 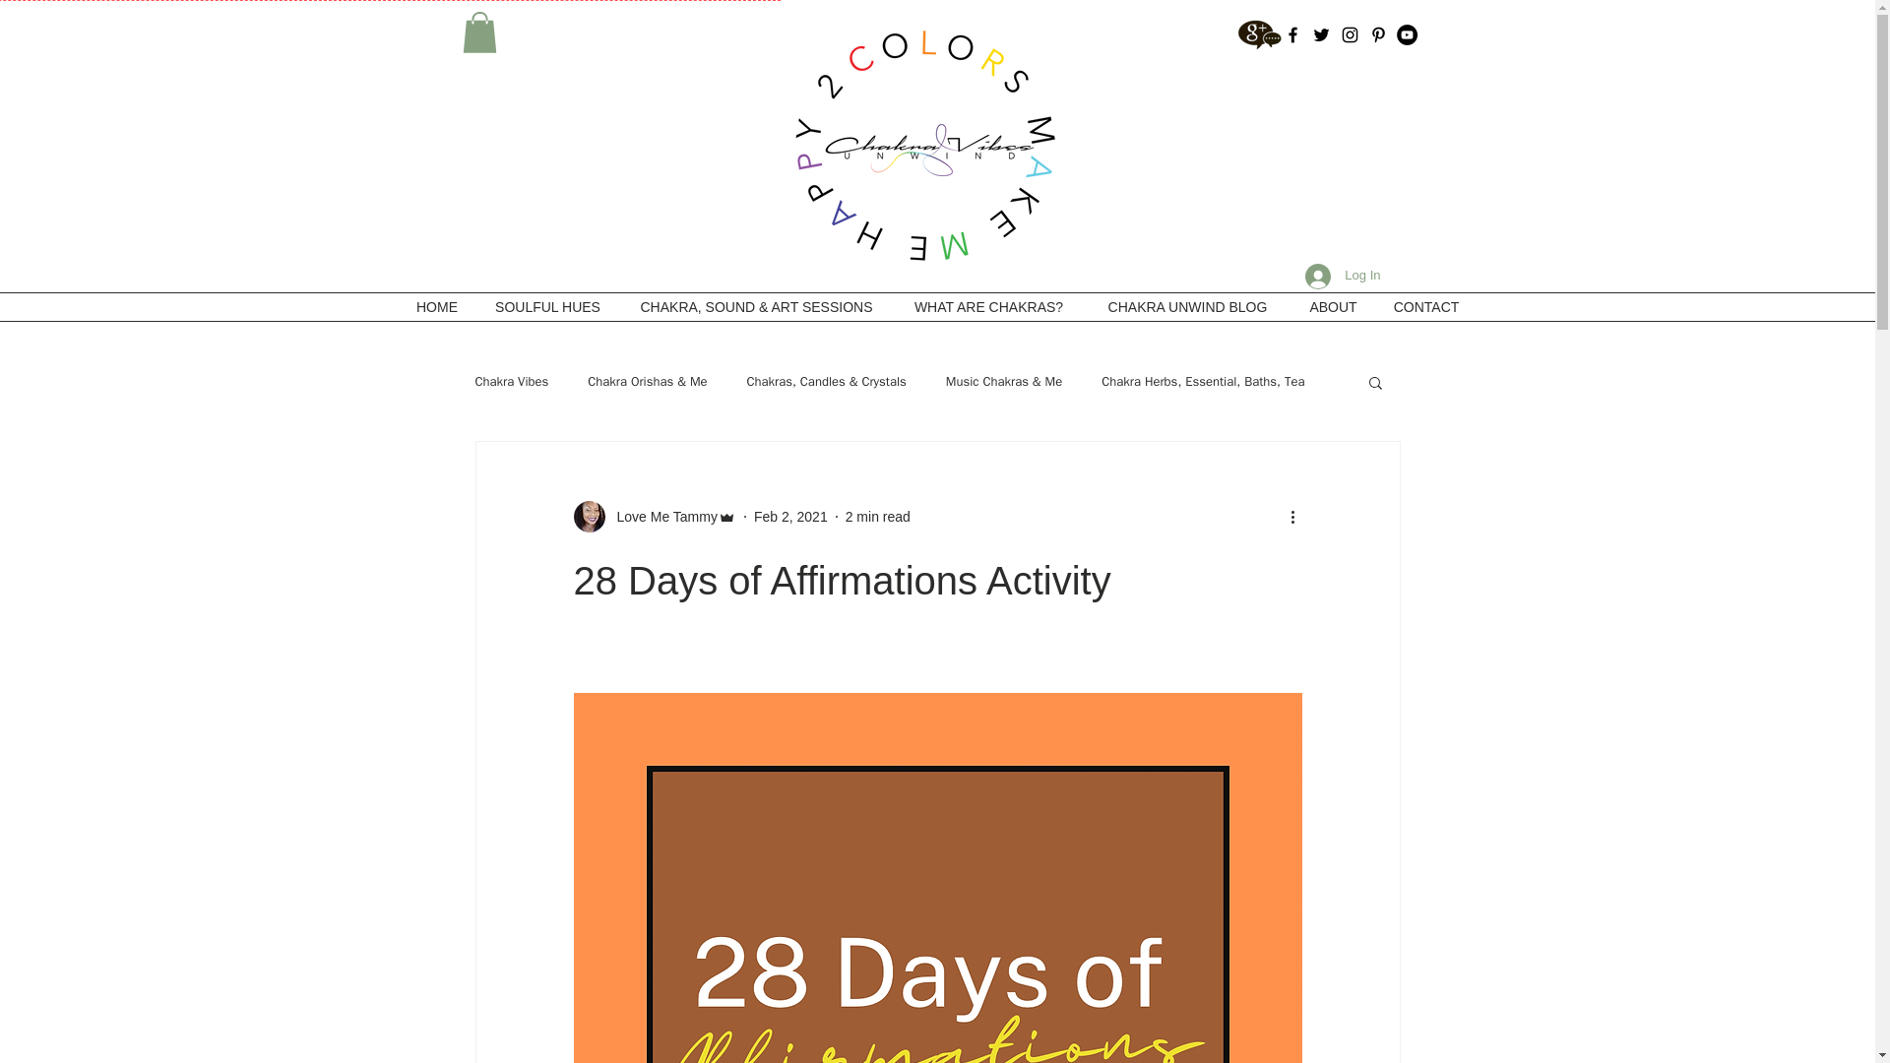 What do you see at coordinates (1343, 277) in the screenshot?
I see `Log In` at bounding box center [1343, 277].